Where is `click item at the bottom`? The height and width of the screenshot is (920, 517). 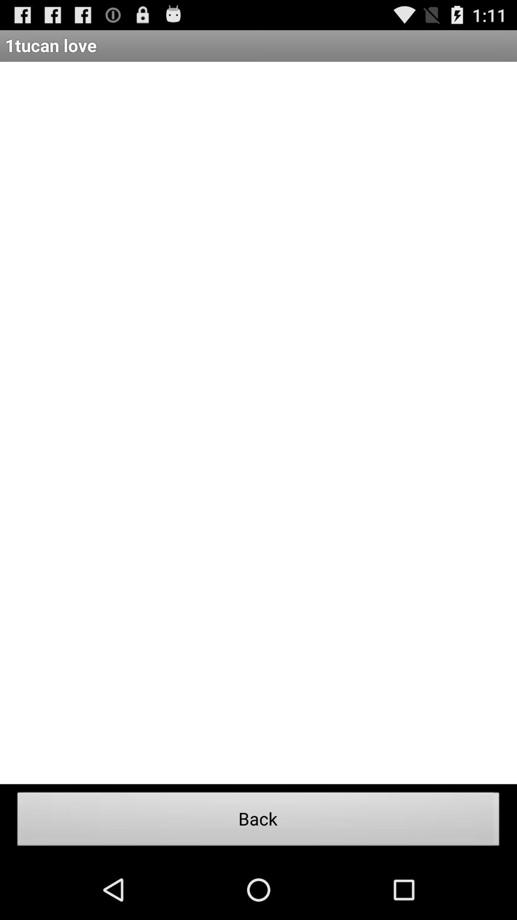
click item at the bottom is located at coordinates (258, 822).